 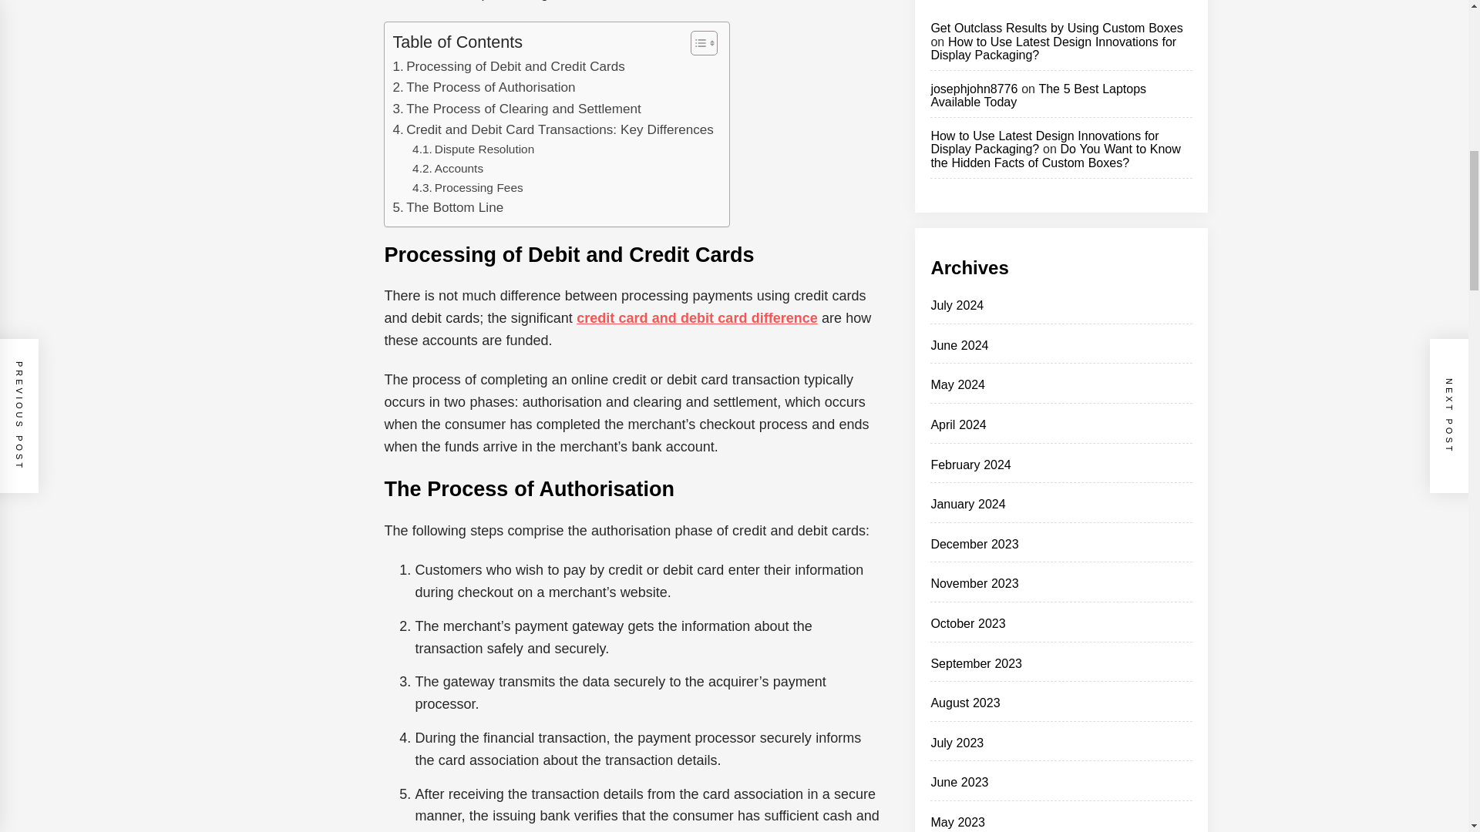 I want to click on Accounts, so click(x=448, y=169).